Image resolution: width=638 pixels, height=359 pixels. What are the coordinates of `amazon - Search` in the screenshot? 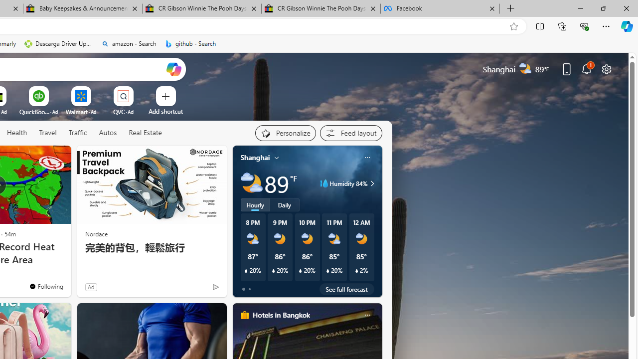 It's located at (129, 44).